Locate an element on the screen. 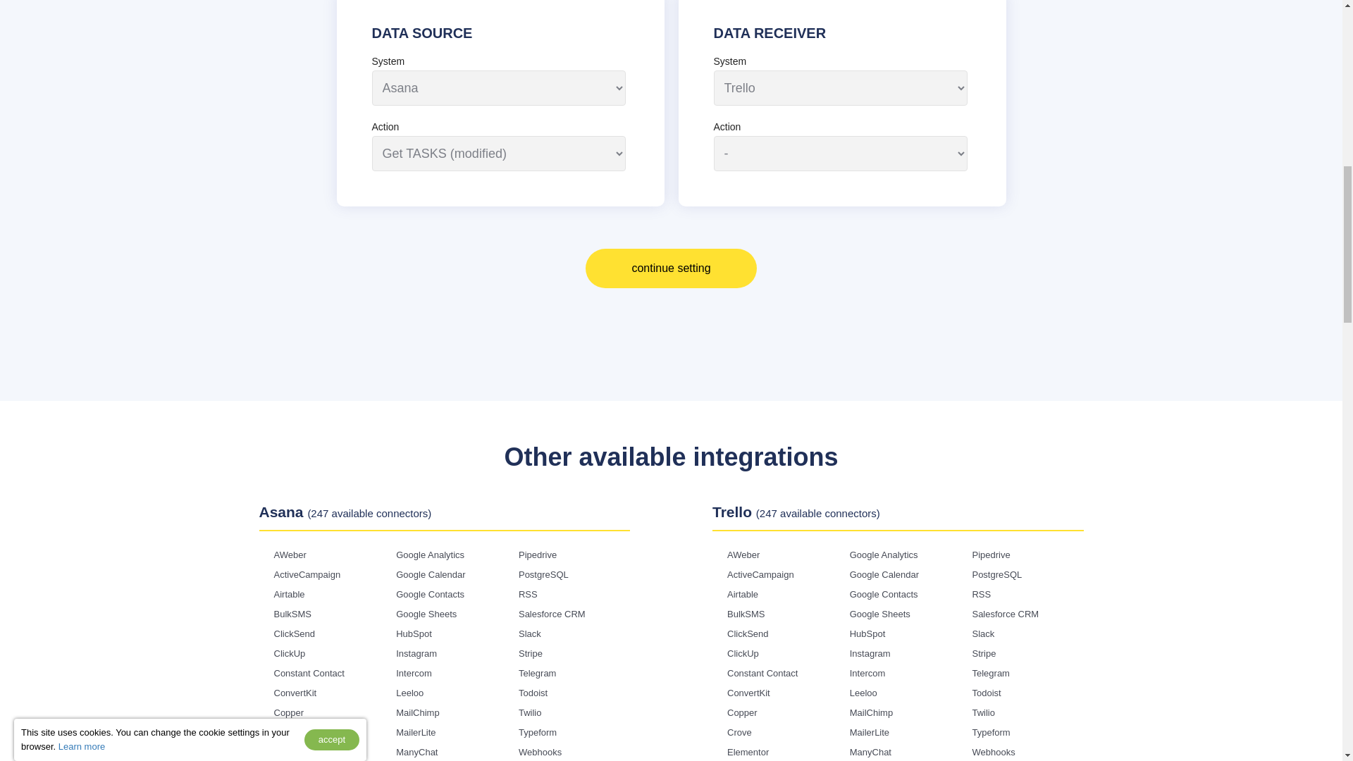  Google Contacts is located at coordinates (430, 594).